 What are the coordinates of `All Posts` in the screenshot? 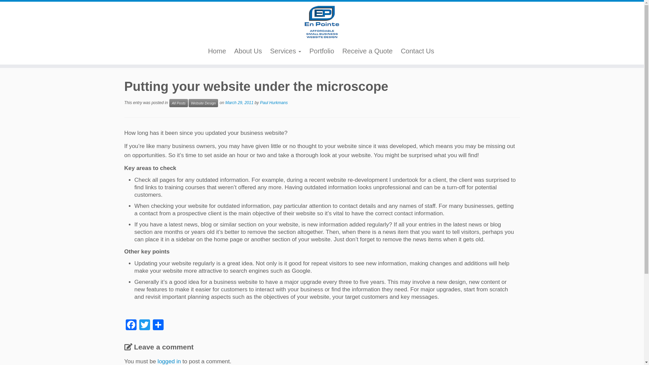 It's located at (178, 103).